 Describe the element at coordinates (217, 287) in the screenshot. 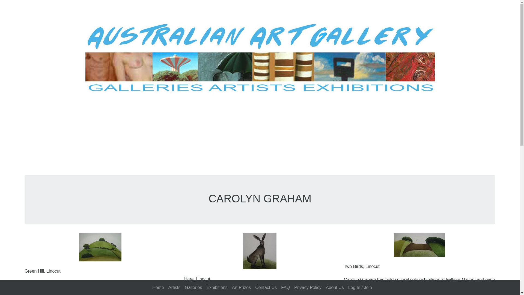

I see `Exhibitions` at that location.